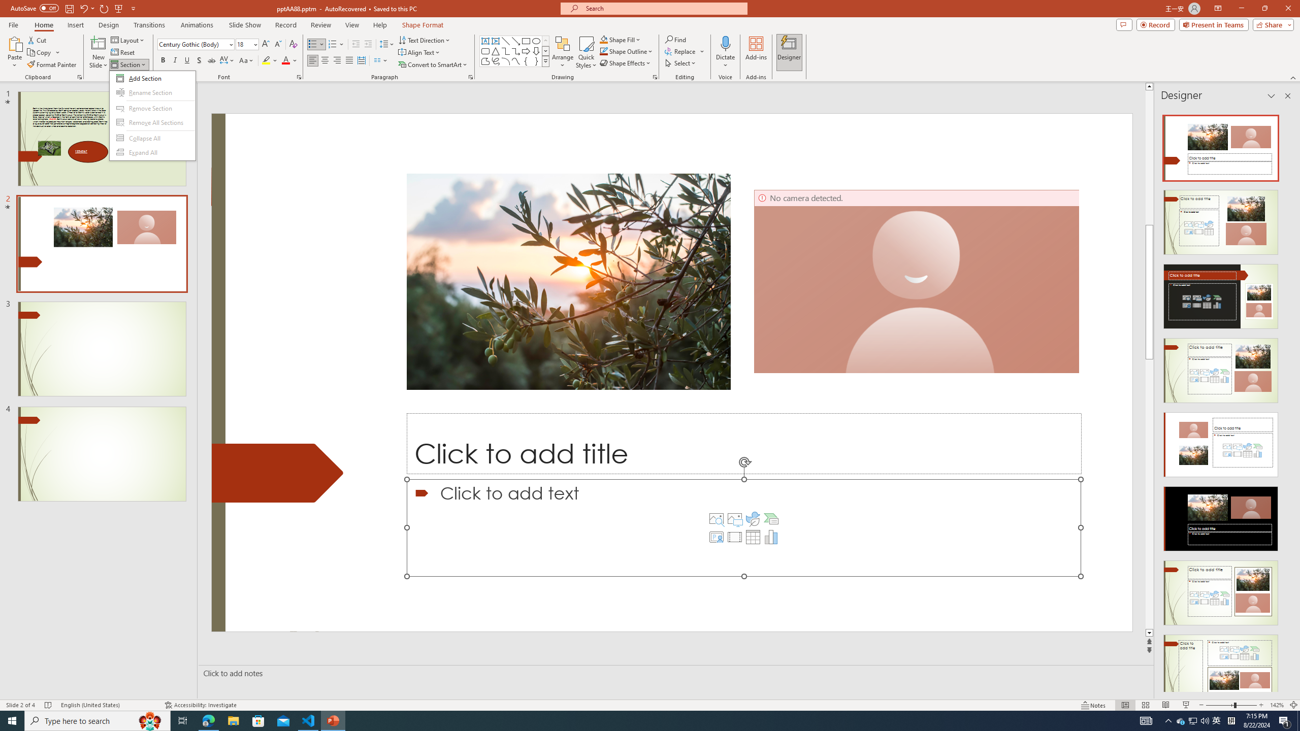  Describe the element at coordinates (603, 40) in the screenshot. I see `Shape Fill Aqua, Accent 2` at that location.